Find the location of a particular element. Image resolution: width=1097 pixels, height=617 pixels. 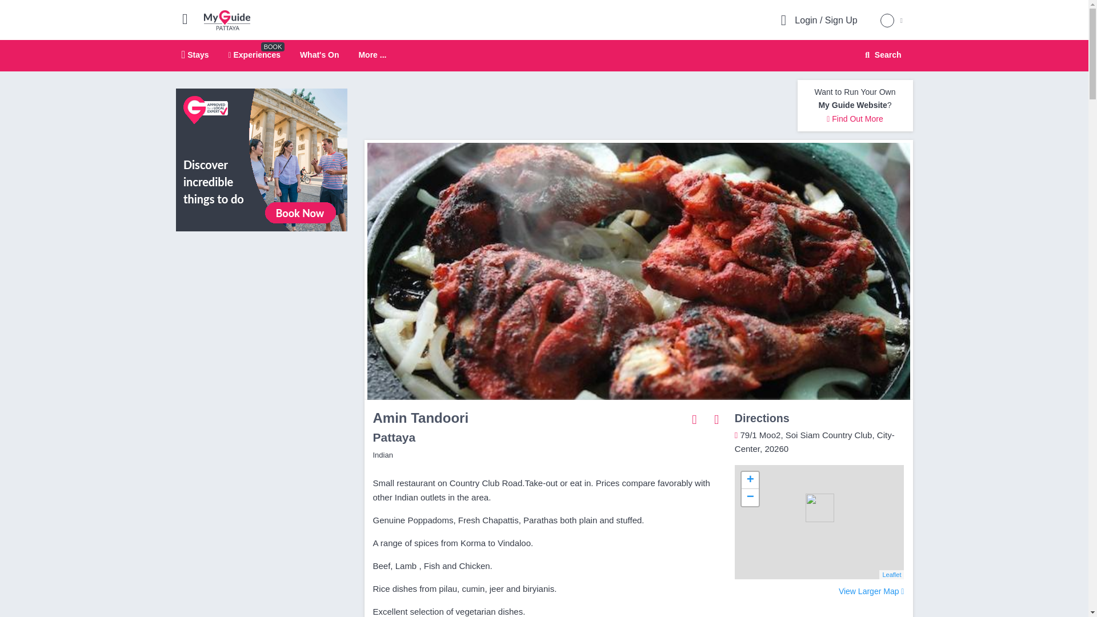

Stays is located at coordinates (871, 591).